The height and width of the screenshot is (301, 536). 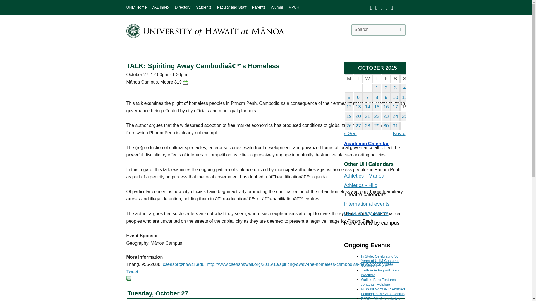 I want to click on Parents, so click(x=259, y=7).